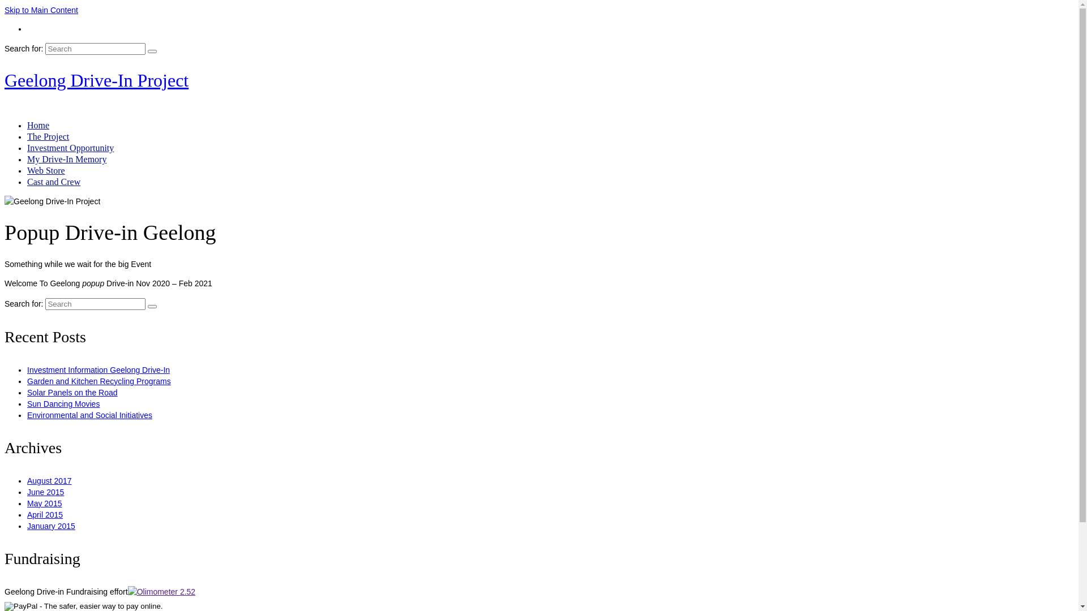  I want to click on Investment Information Geelong Drive-In, so click(99, 370).